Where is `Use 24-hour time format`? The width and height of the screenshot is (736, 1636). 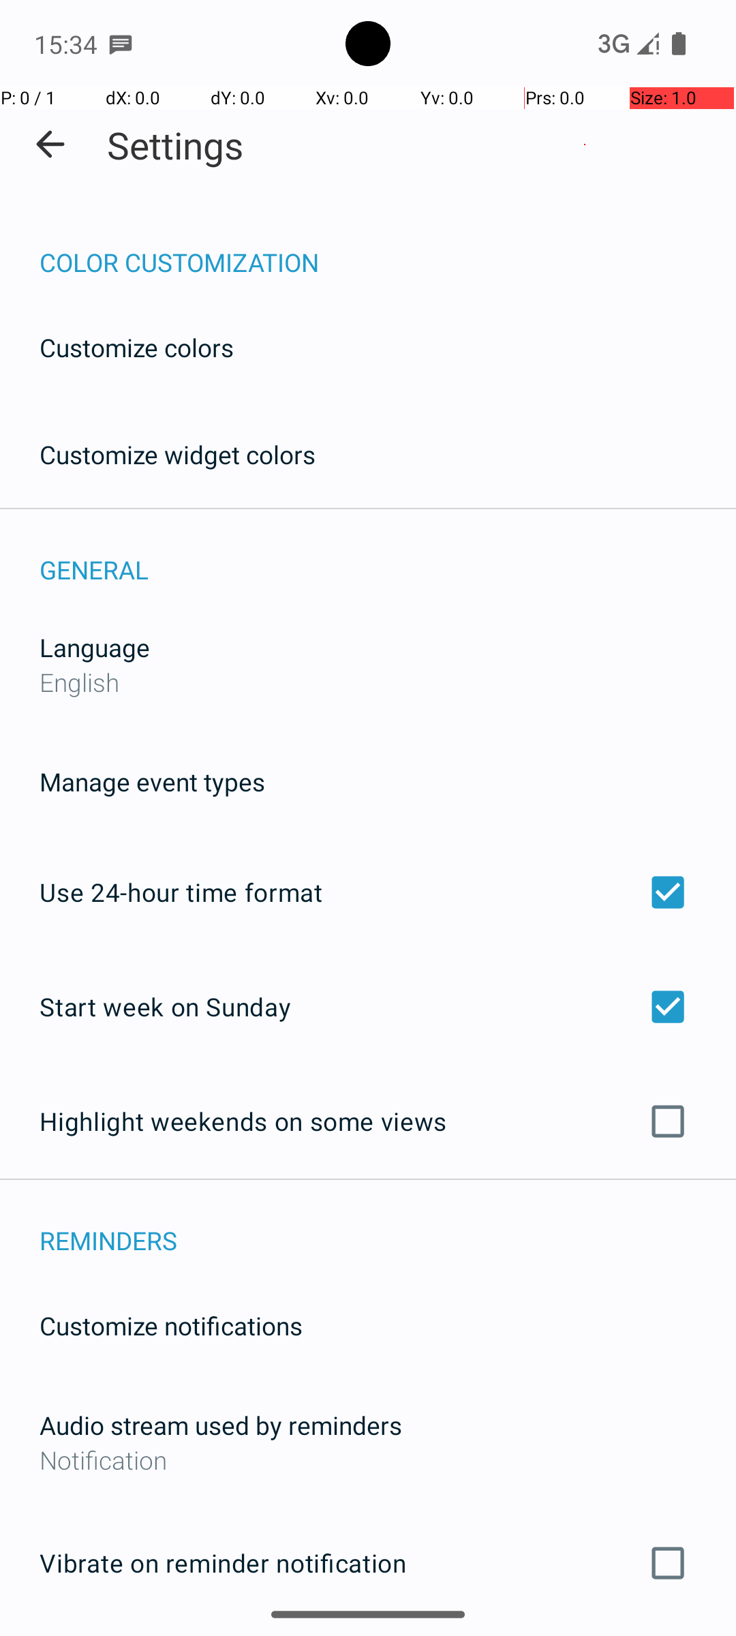
Use 24-hour time format is located at coordinates (368, 892).